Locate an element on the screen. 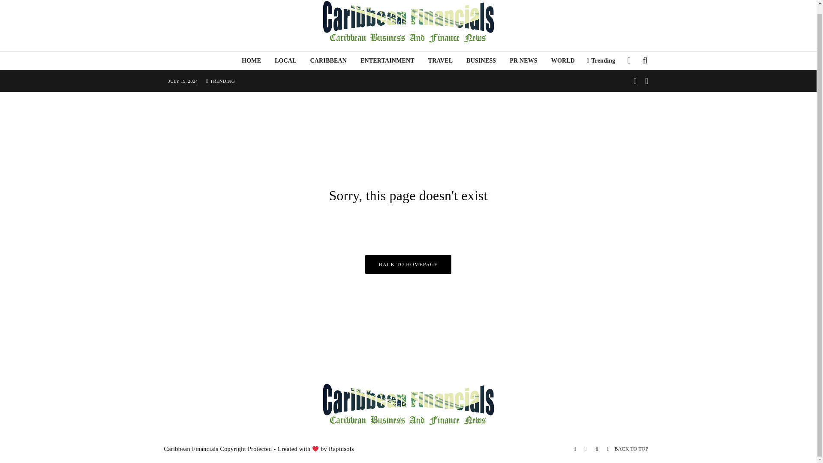 The width and height of the screenshot is (823, 463). ENTERTAINMENT is located at coordinates (387, 60).